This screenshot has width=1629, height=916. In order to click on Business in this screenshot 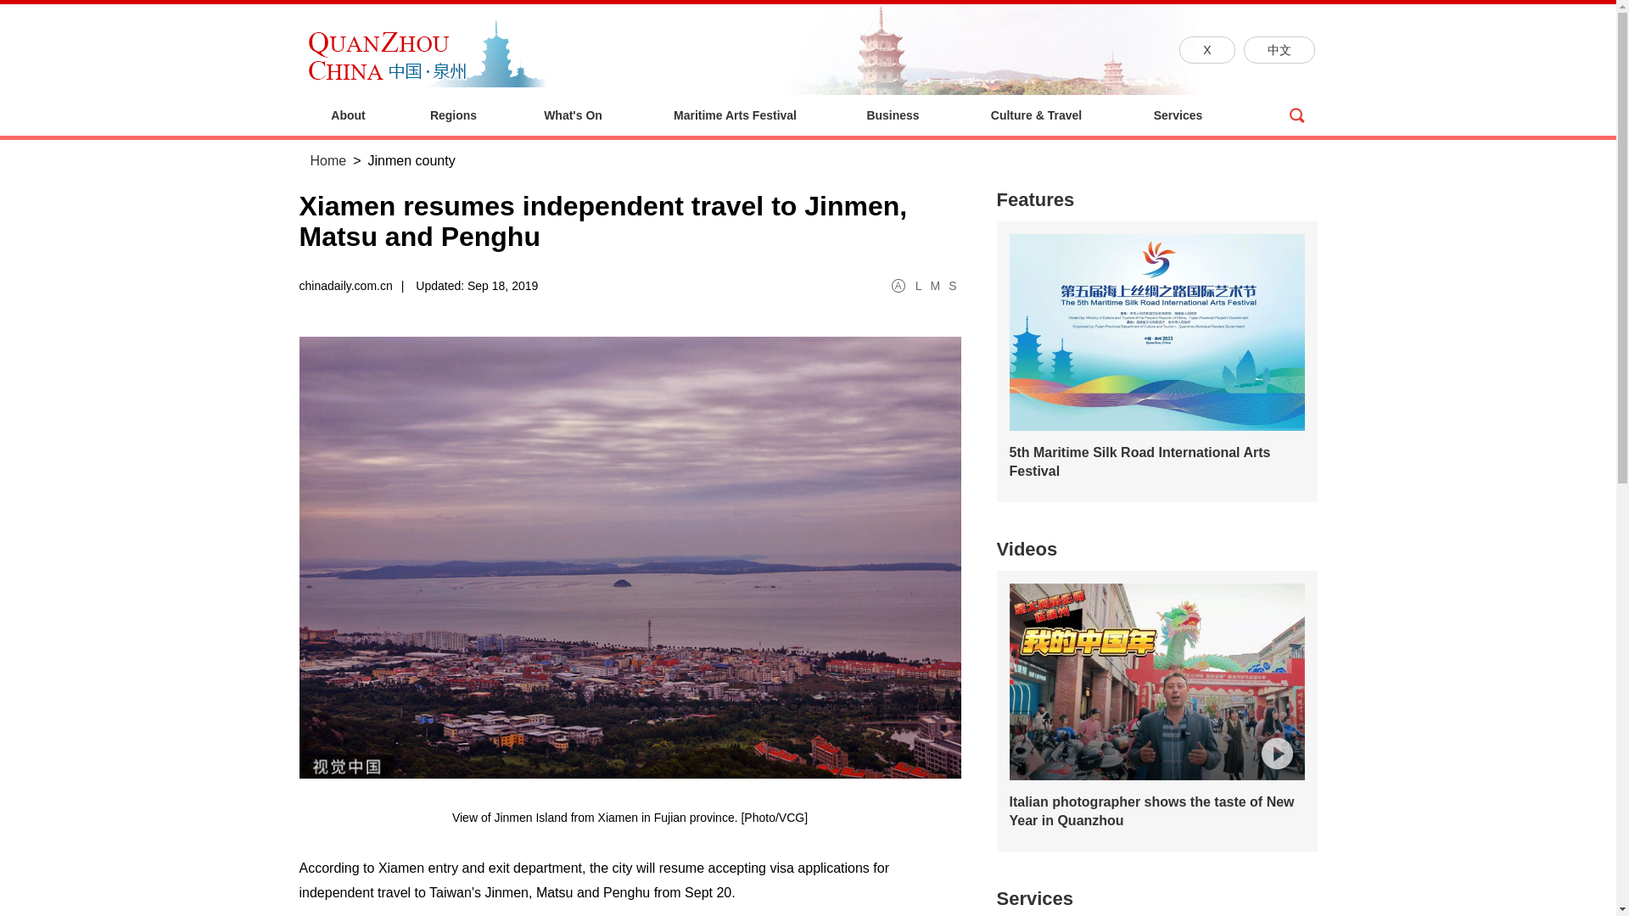, I will do `click(892, 115)`.